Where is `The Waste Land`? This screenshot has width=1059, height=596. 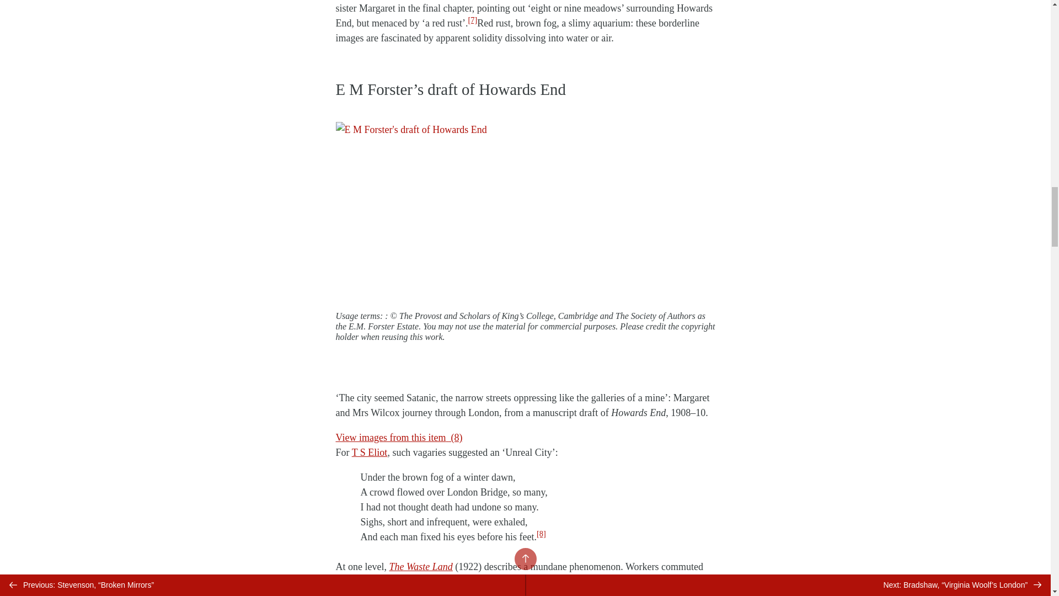
The Waste Land is located at coordinates (420, 566).